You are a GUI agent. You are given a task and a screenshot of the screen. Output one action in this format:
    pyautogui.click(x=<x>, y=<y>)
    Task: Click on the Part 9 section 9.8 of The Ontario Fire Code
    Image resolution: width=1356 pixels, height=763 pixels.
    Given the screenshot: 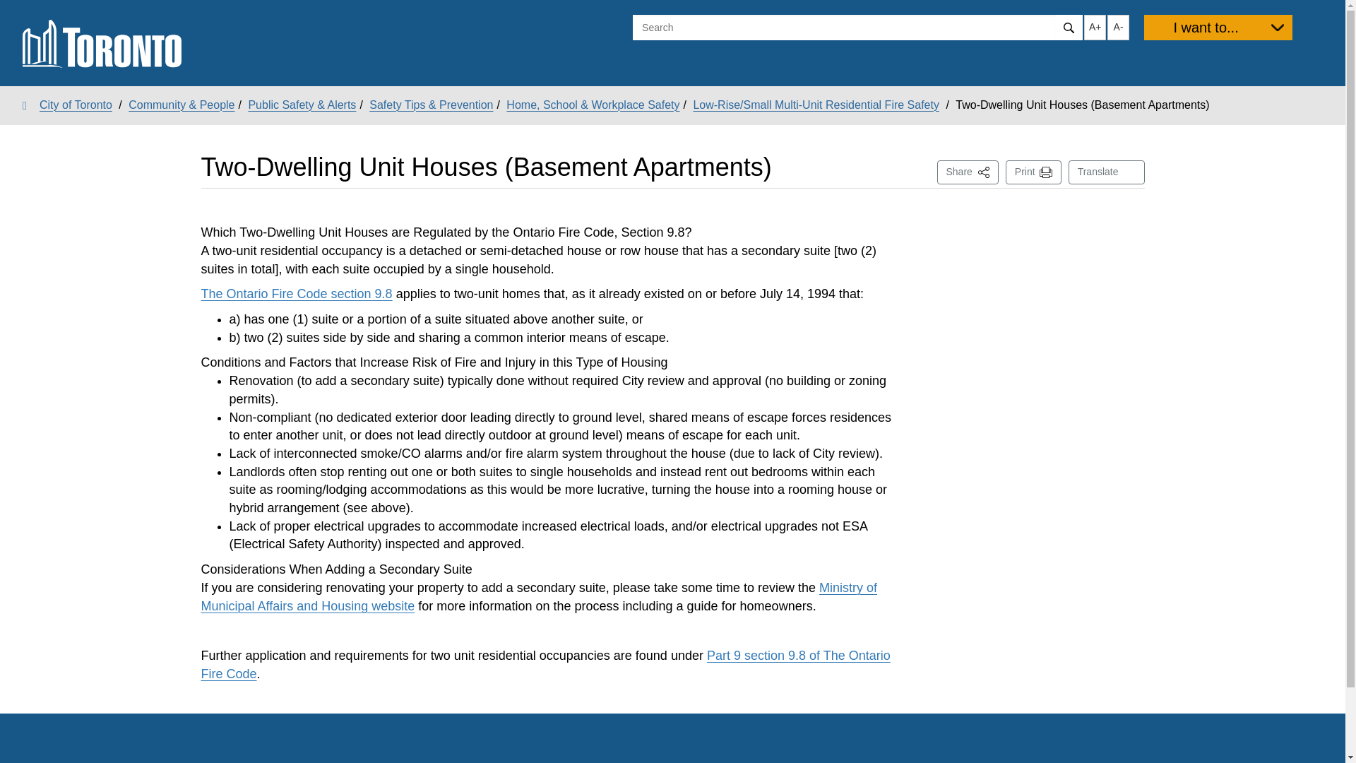 What is the action you would take?
    pyautogui.click(x=545, y=665)
    